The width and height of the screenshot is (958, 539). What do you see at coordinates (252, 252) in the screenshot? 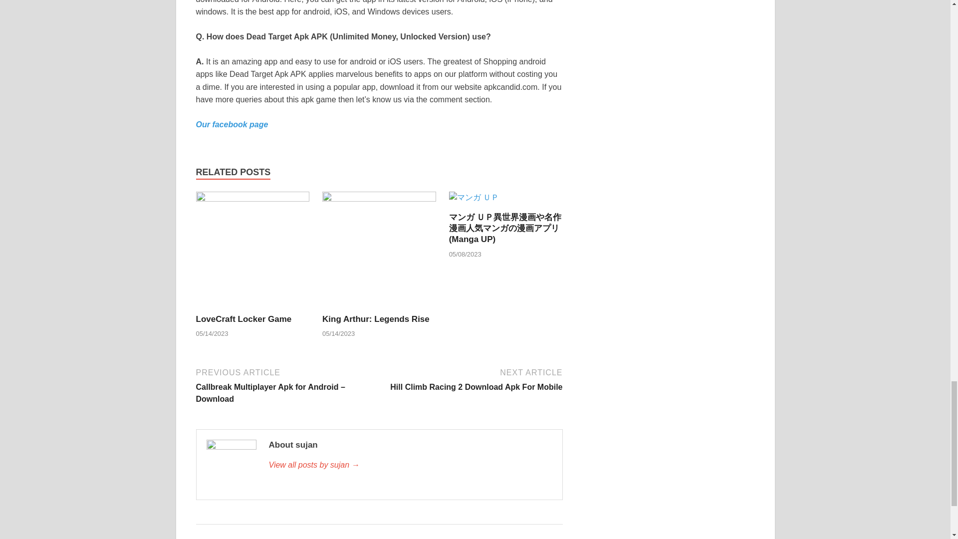
I see `LoveCraft Locker Game` at bounding box center [252, 252].